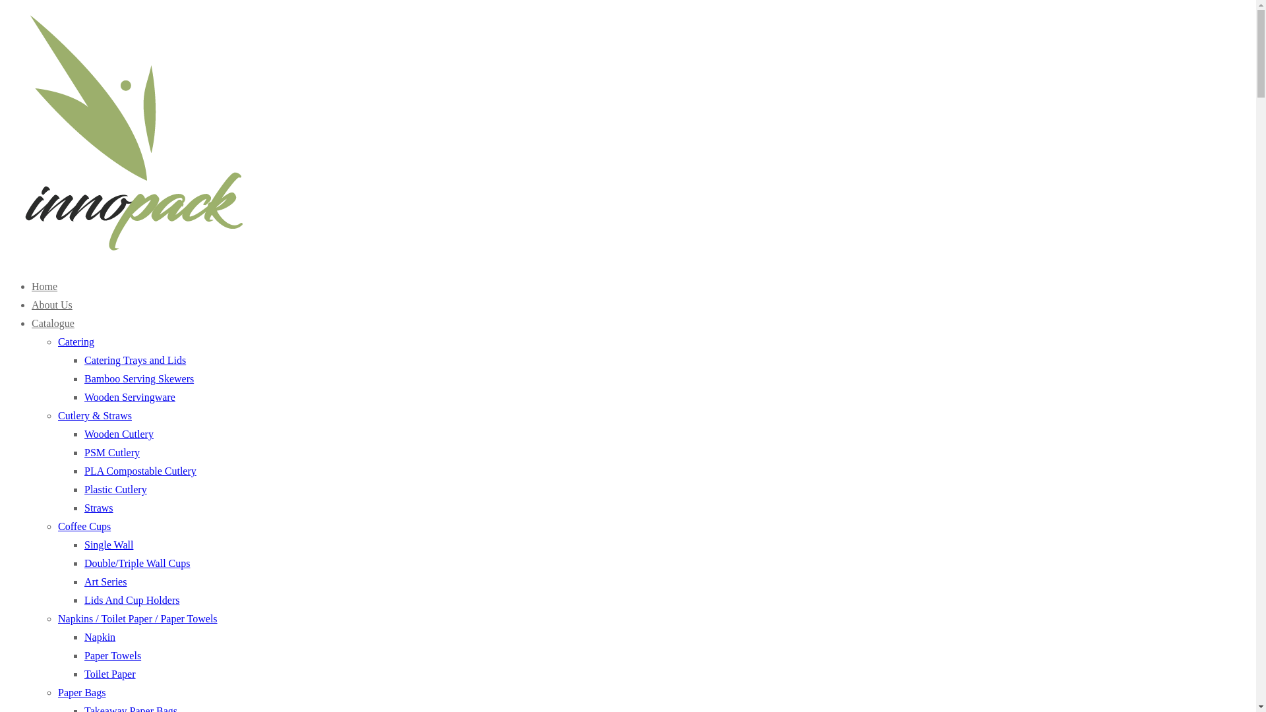 Image resolution: width=1266 pixels, height=712 pixels. Describe the element at coordinates (135, 360) in the screenshot. I see `Catering Trays and Lids` at that location.